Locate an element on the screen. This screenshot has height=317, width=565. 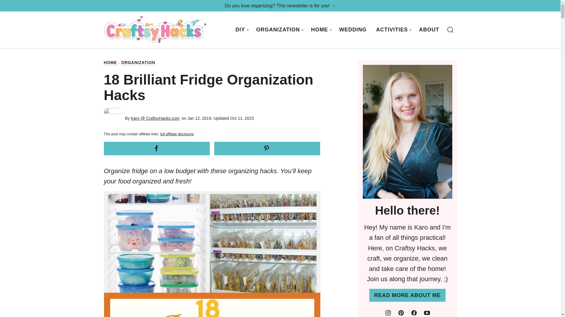
Share on Facebook is located at coordinates (157, 149).